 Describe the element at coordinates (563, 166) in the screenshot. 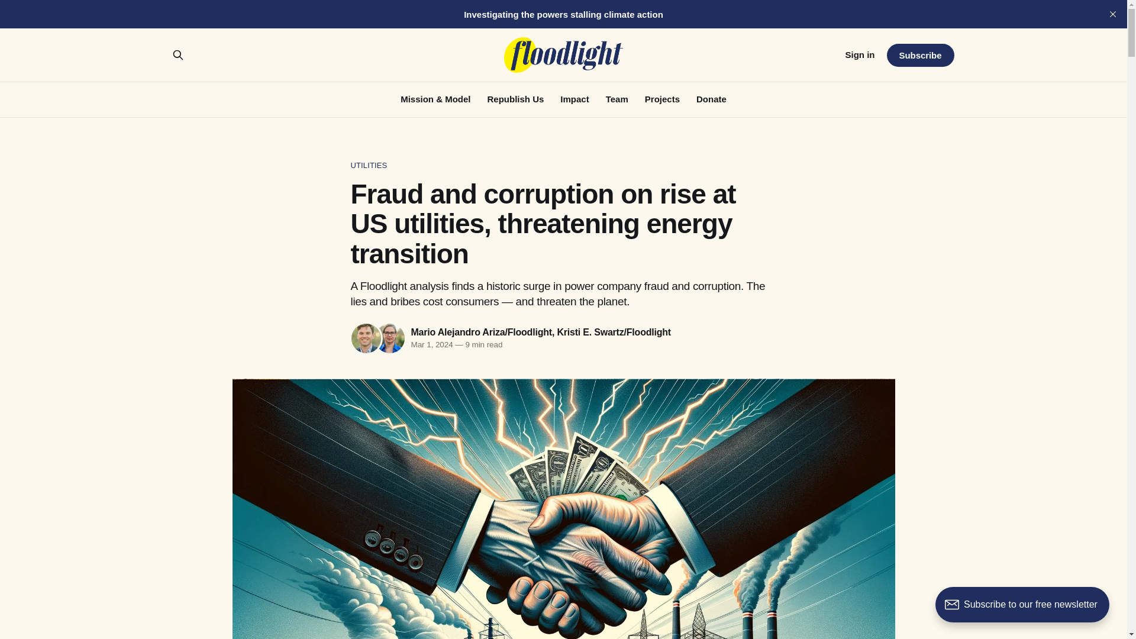

I see `UTILITIES` at that location.